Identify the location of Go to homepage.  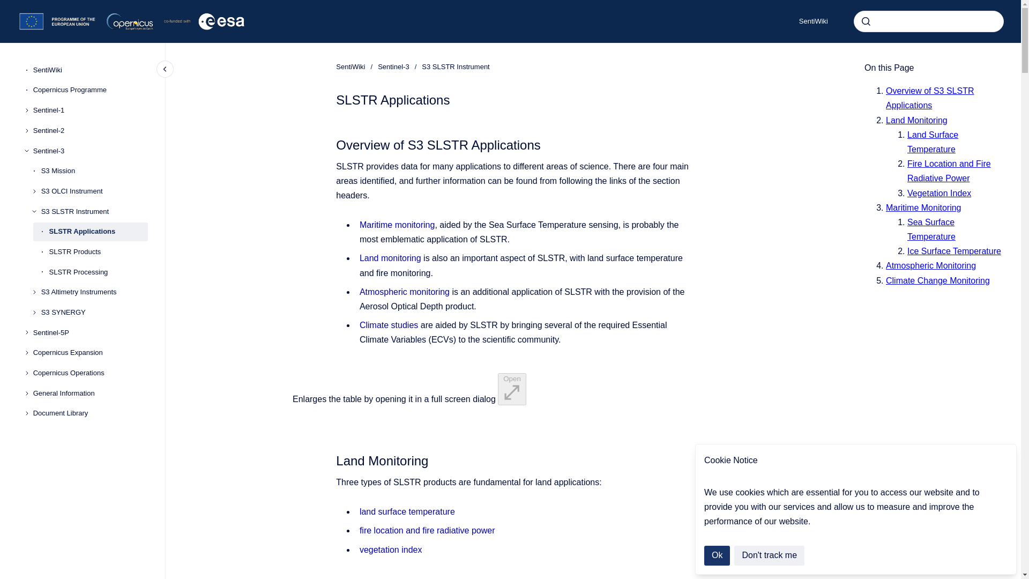
(132, 21).